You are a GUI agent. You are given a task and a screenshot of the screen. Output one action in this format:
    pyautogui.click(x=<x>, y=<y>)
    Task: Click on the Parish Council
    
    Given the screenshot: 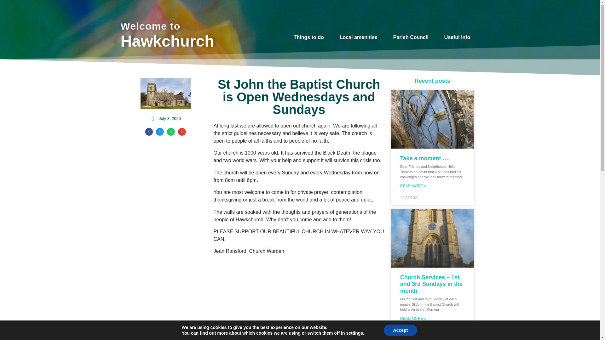 What is the action you would take?
    pyautogui.click(x=412, y=37)
    